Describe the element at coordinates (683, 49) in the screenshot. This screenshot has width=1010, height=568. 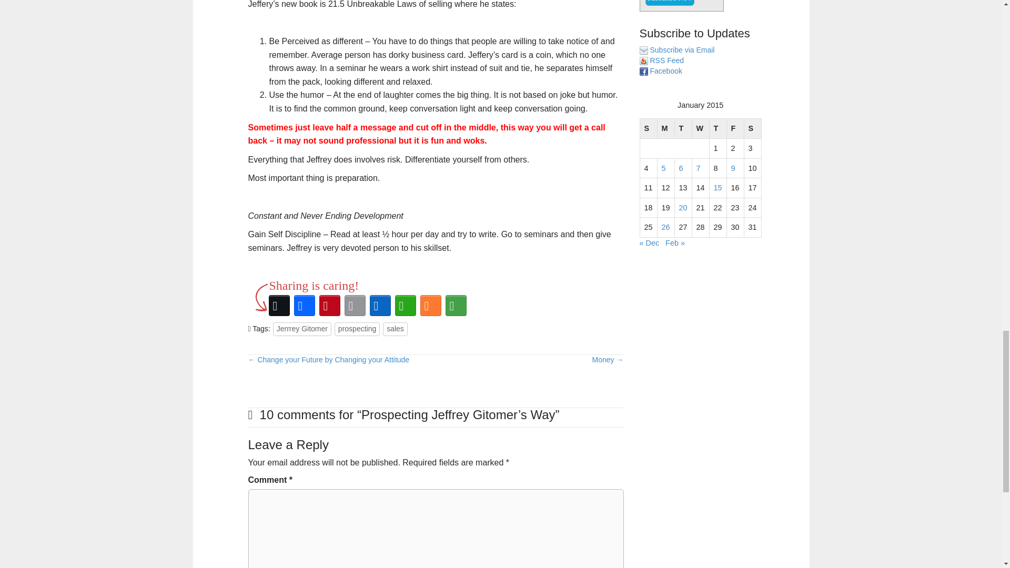
I see `Subscribe to posts via Email` at that location.